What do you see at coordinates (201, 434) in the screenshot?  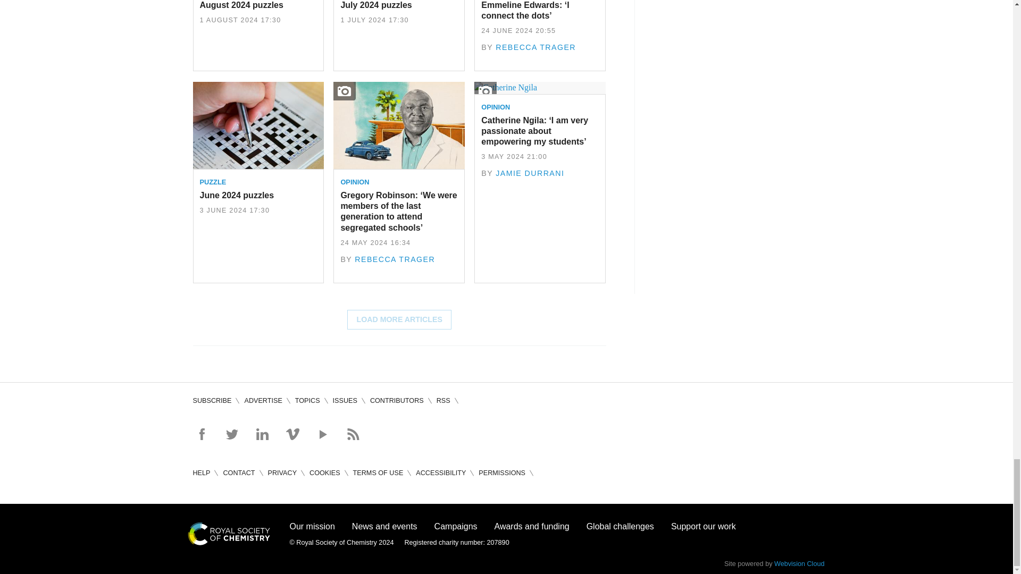 I see `Follow on Facebook` at bounding box center [201, 434].